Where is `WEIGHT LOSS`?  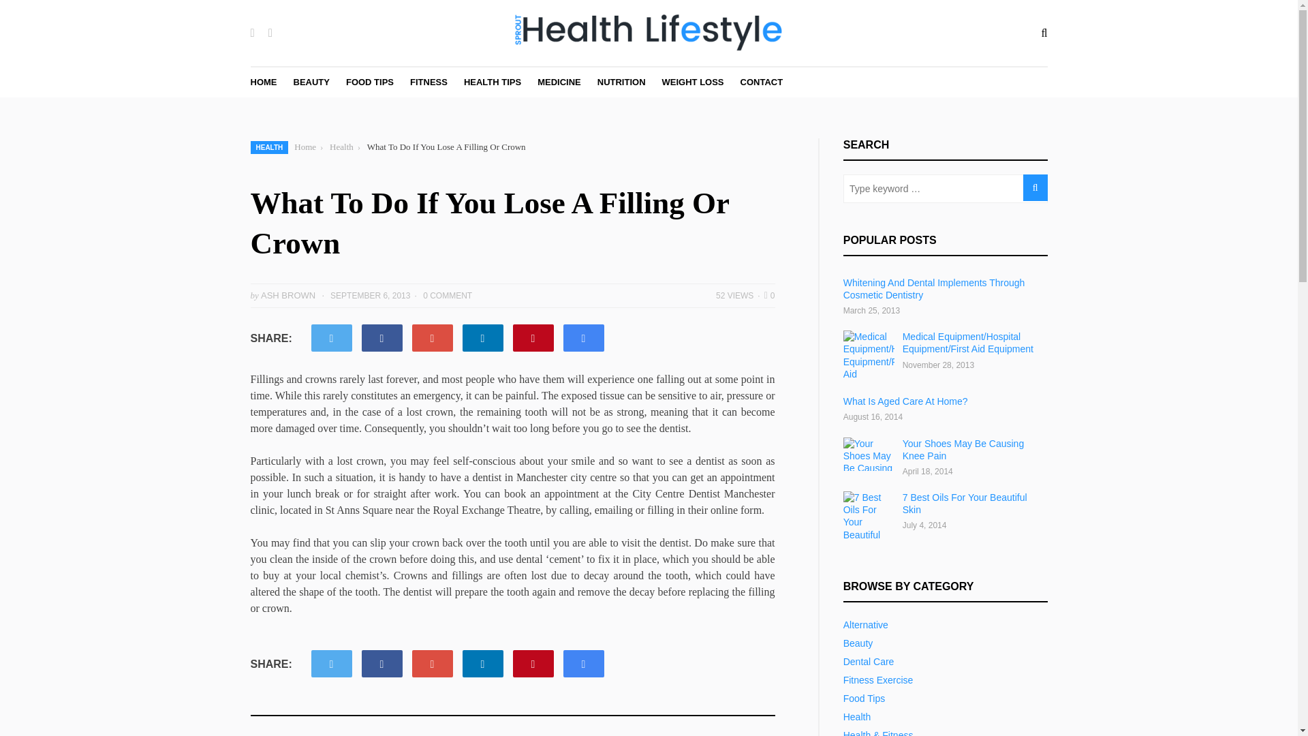 WEIGHT LOSS is located at coordinates (693, 82).